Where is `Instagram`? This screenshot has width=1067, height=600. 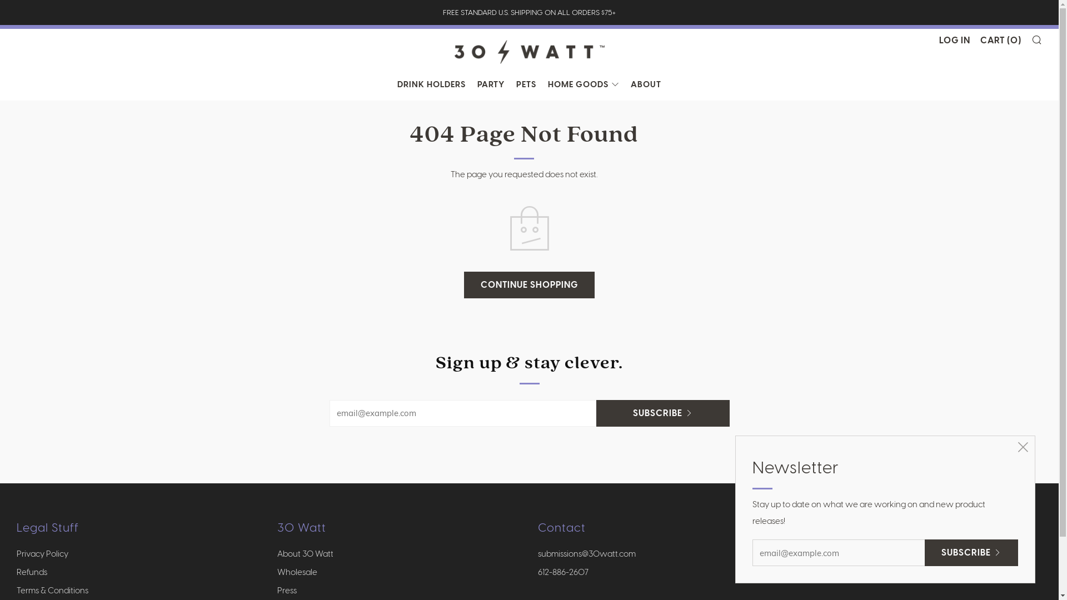 Instagram is located at coordinates (835, 558).